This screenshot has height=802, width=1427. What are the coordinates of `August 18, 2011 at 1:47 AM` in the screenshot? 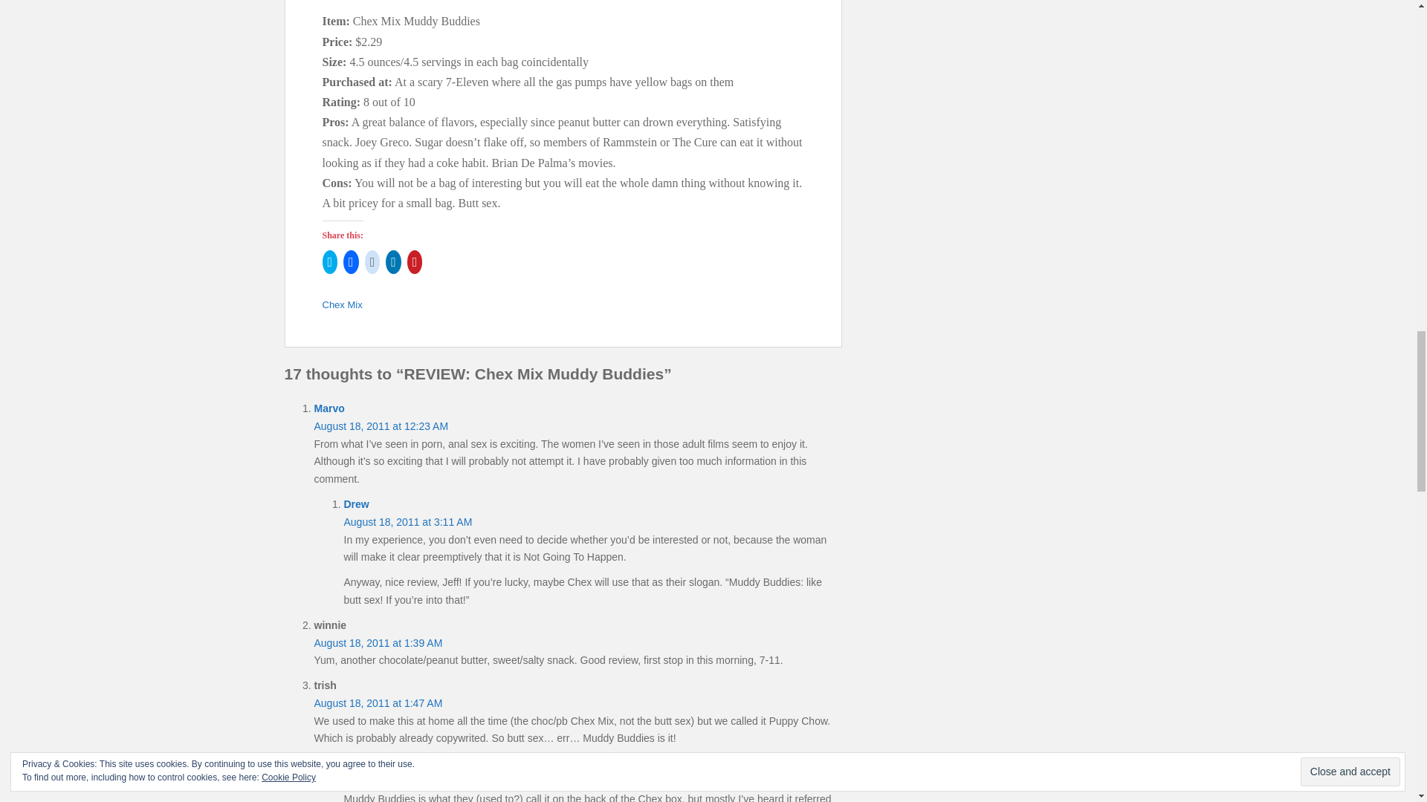 It's located at (378, 702).